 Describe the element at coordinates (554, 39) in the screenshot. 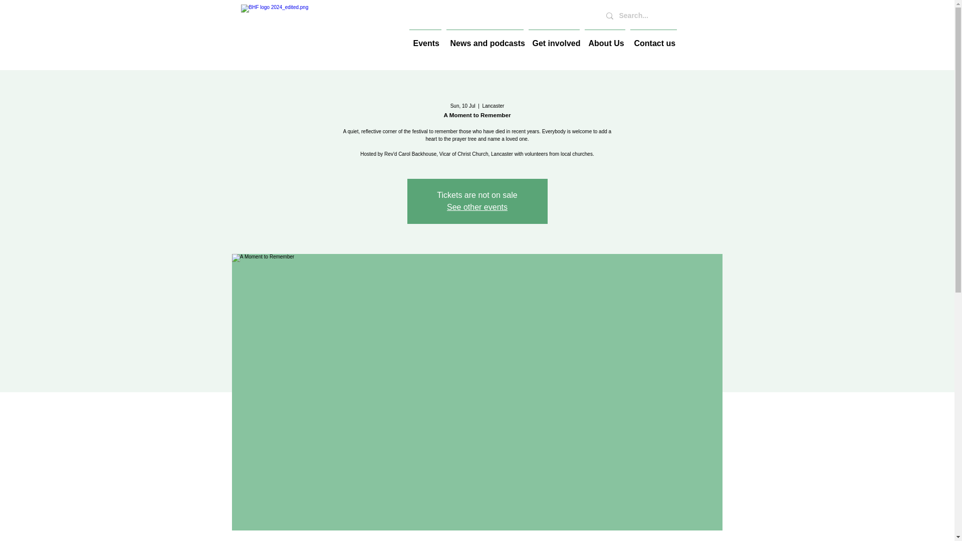

I see `Get involved` at that location.